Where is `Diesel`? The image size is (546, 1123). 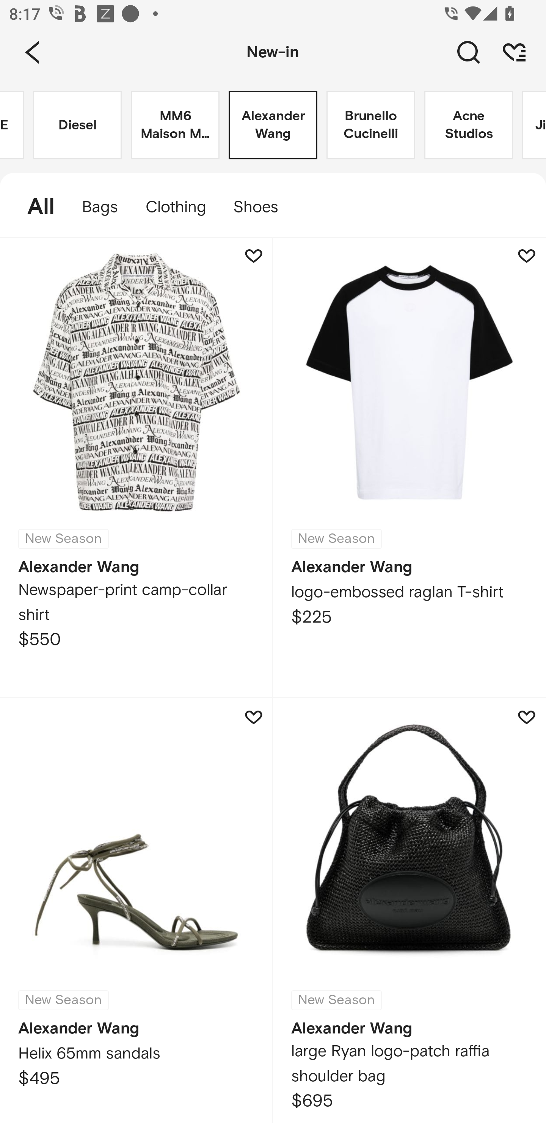
Diesel is located at coordinates (77, 125).